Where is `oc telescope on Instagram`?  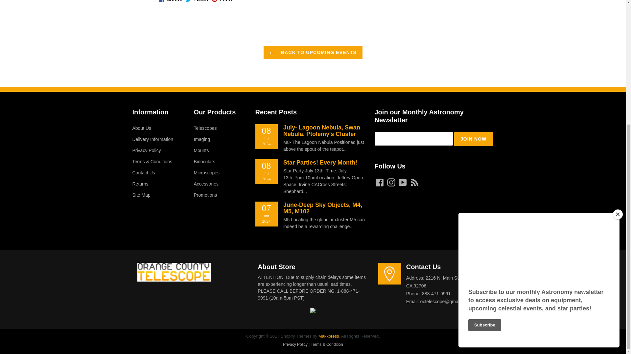 oc telescope on Instagram is located at coordinates (391, 182).